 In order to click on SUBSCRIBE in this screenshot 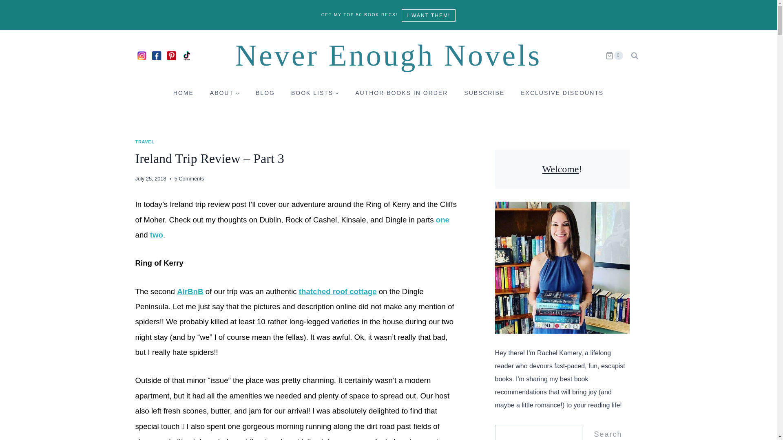, I will do `click(484, 92)`.